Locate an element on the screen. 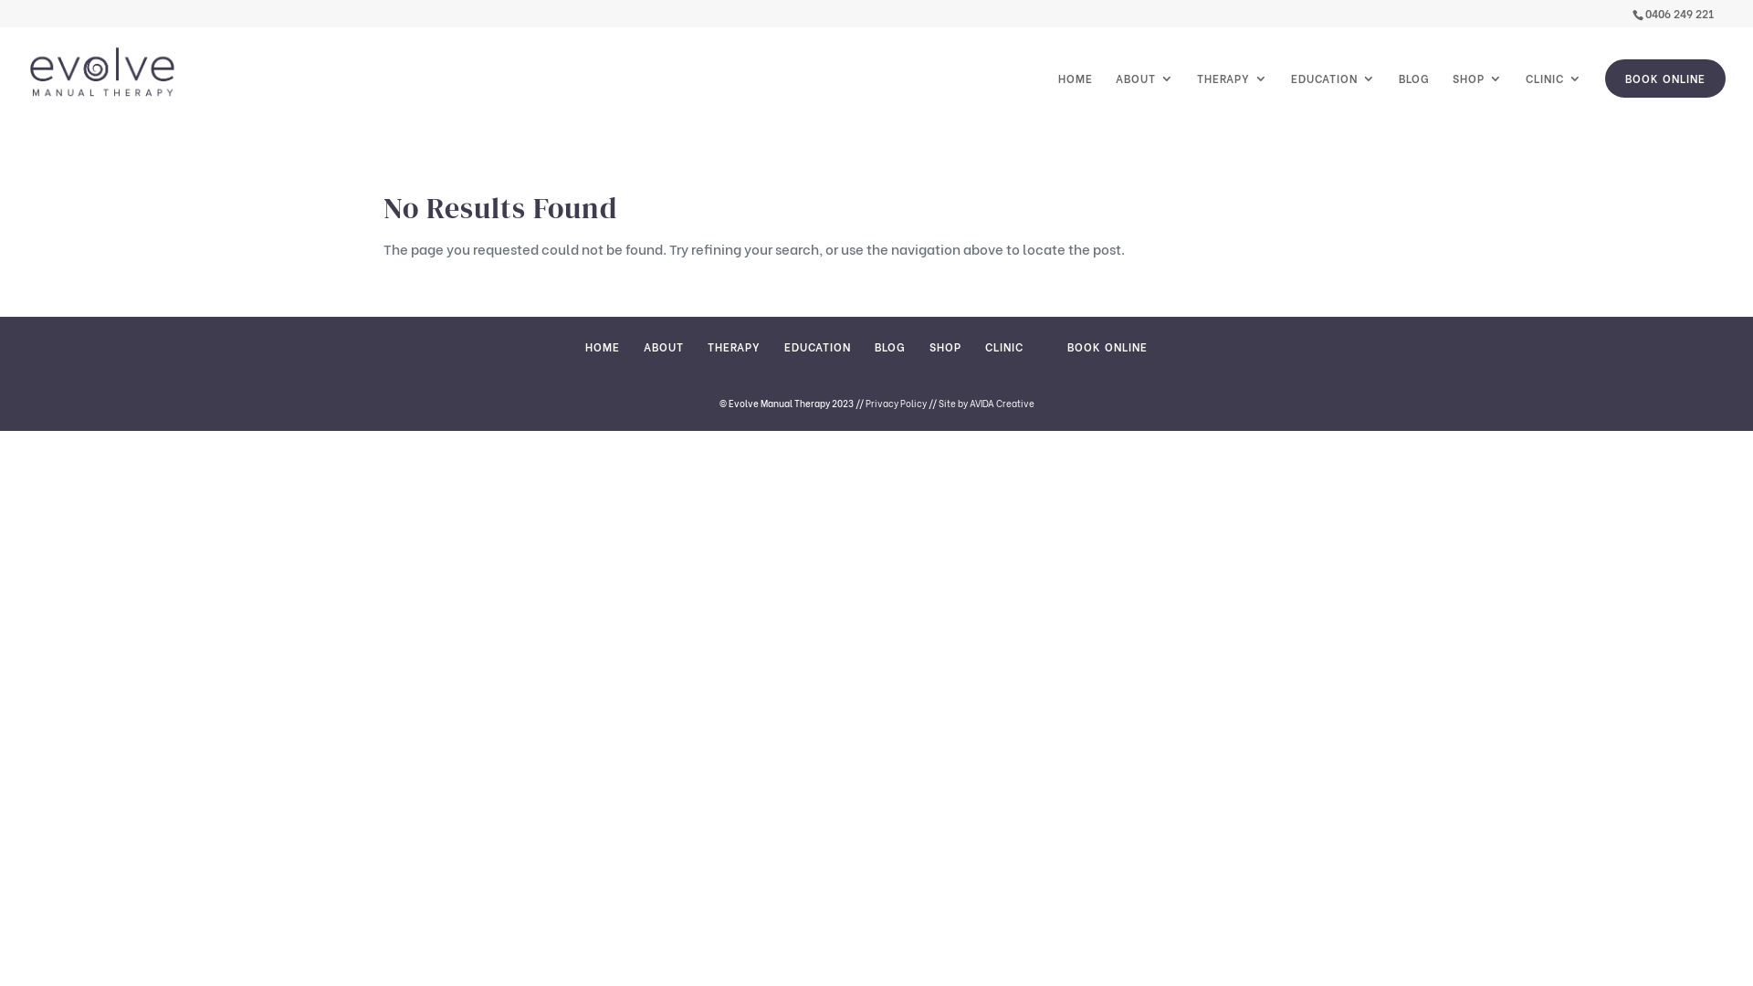  THERAPY is located at coordinates (1233, 95).